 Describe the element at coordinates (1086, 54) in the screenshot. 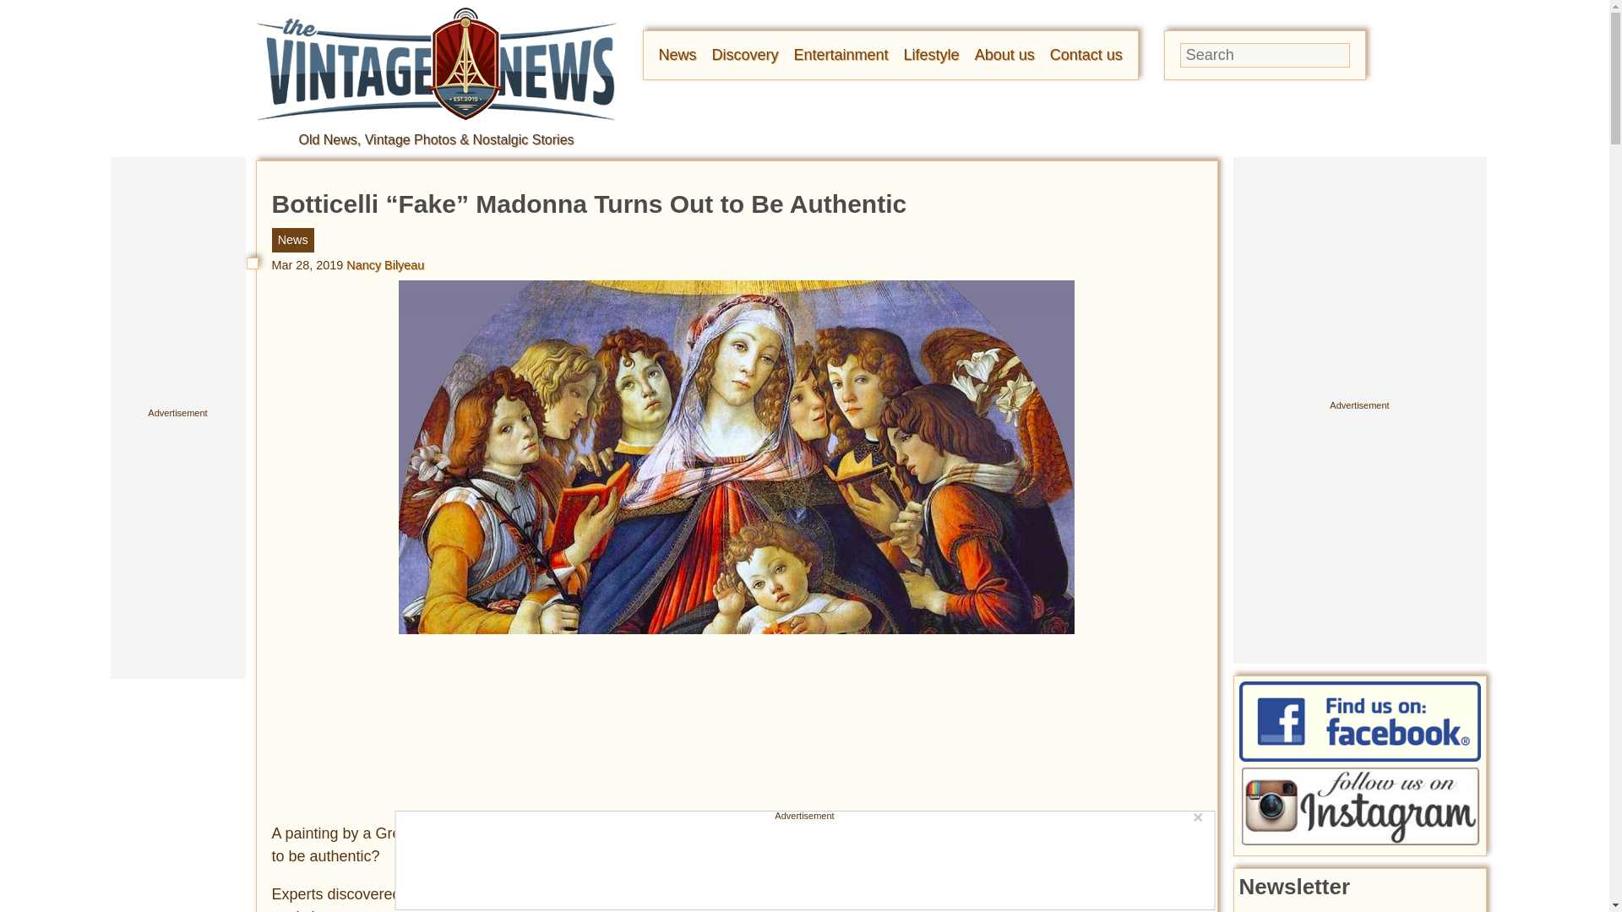

I see `Contact us` at that location.